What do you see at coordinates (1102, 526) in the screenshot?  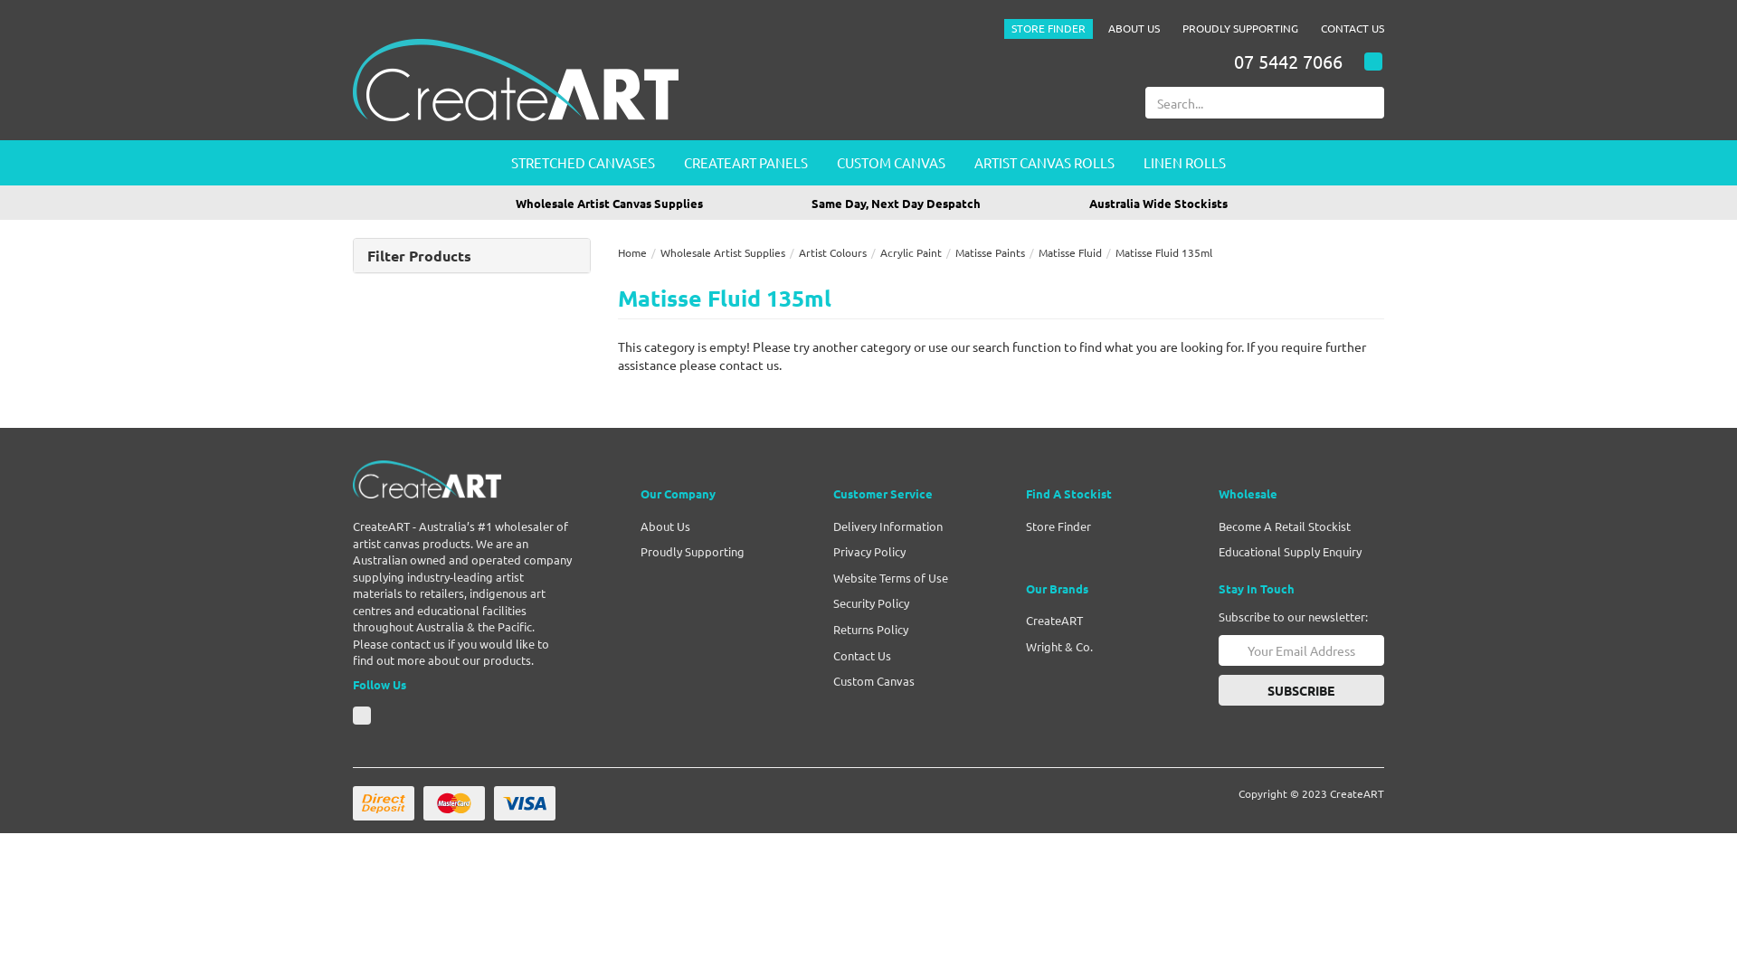 I see `Store Finder` at bounding box center [1102, 526].